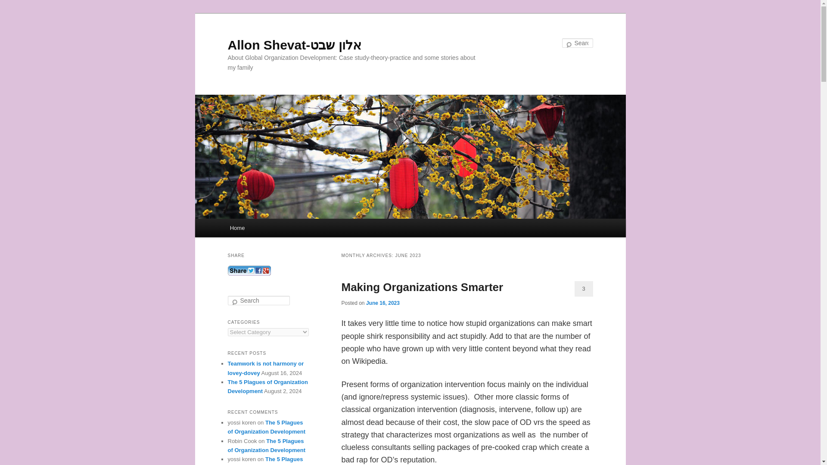  What do you see at coordinates (382, 303) in the screenshot?
I see `08:30` at bounding box center [382, 303].